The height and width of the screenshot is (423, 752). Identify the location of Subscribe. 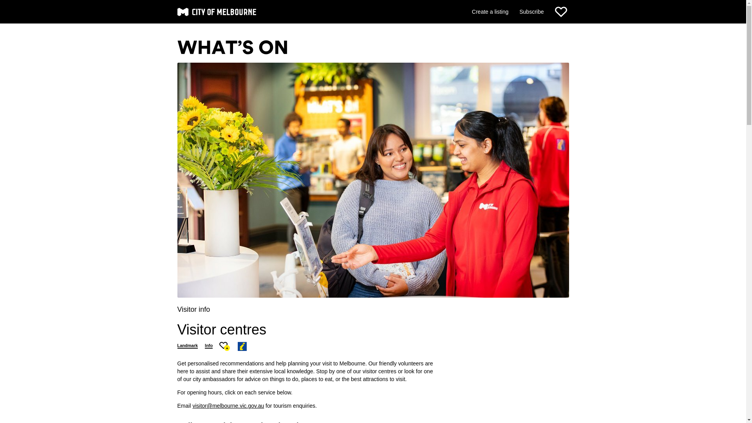
(531, 11).